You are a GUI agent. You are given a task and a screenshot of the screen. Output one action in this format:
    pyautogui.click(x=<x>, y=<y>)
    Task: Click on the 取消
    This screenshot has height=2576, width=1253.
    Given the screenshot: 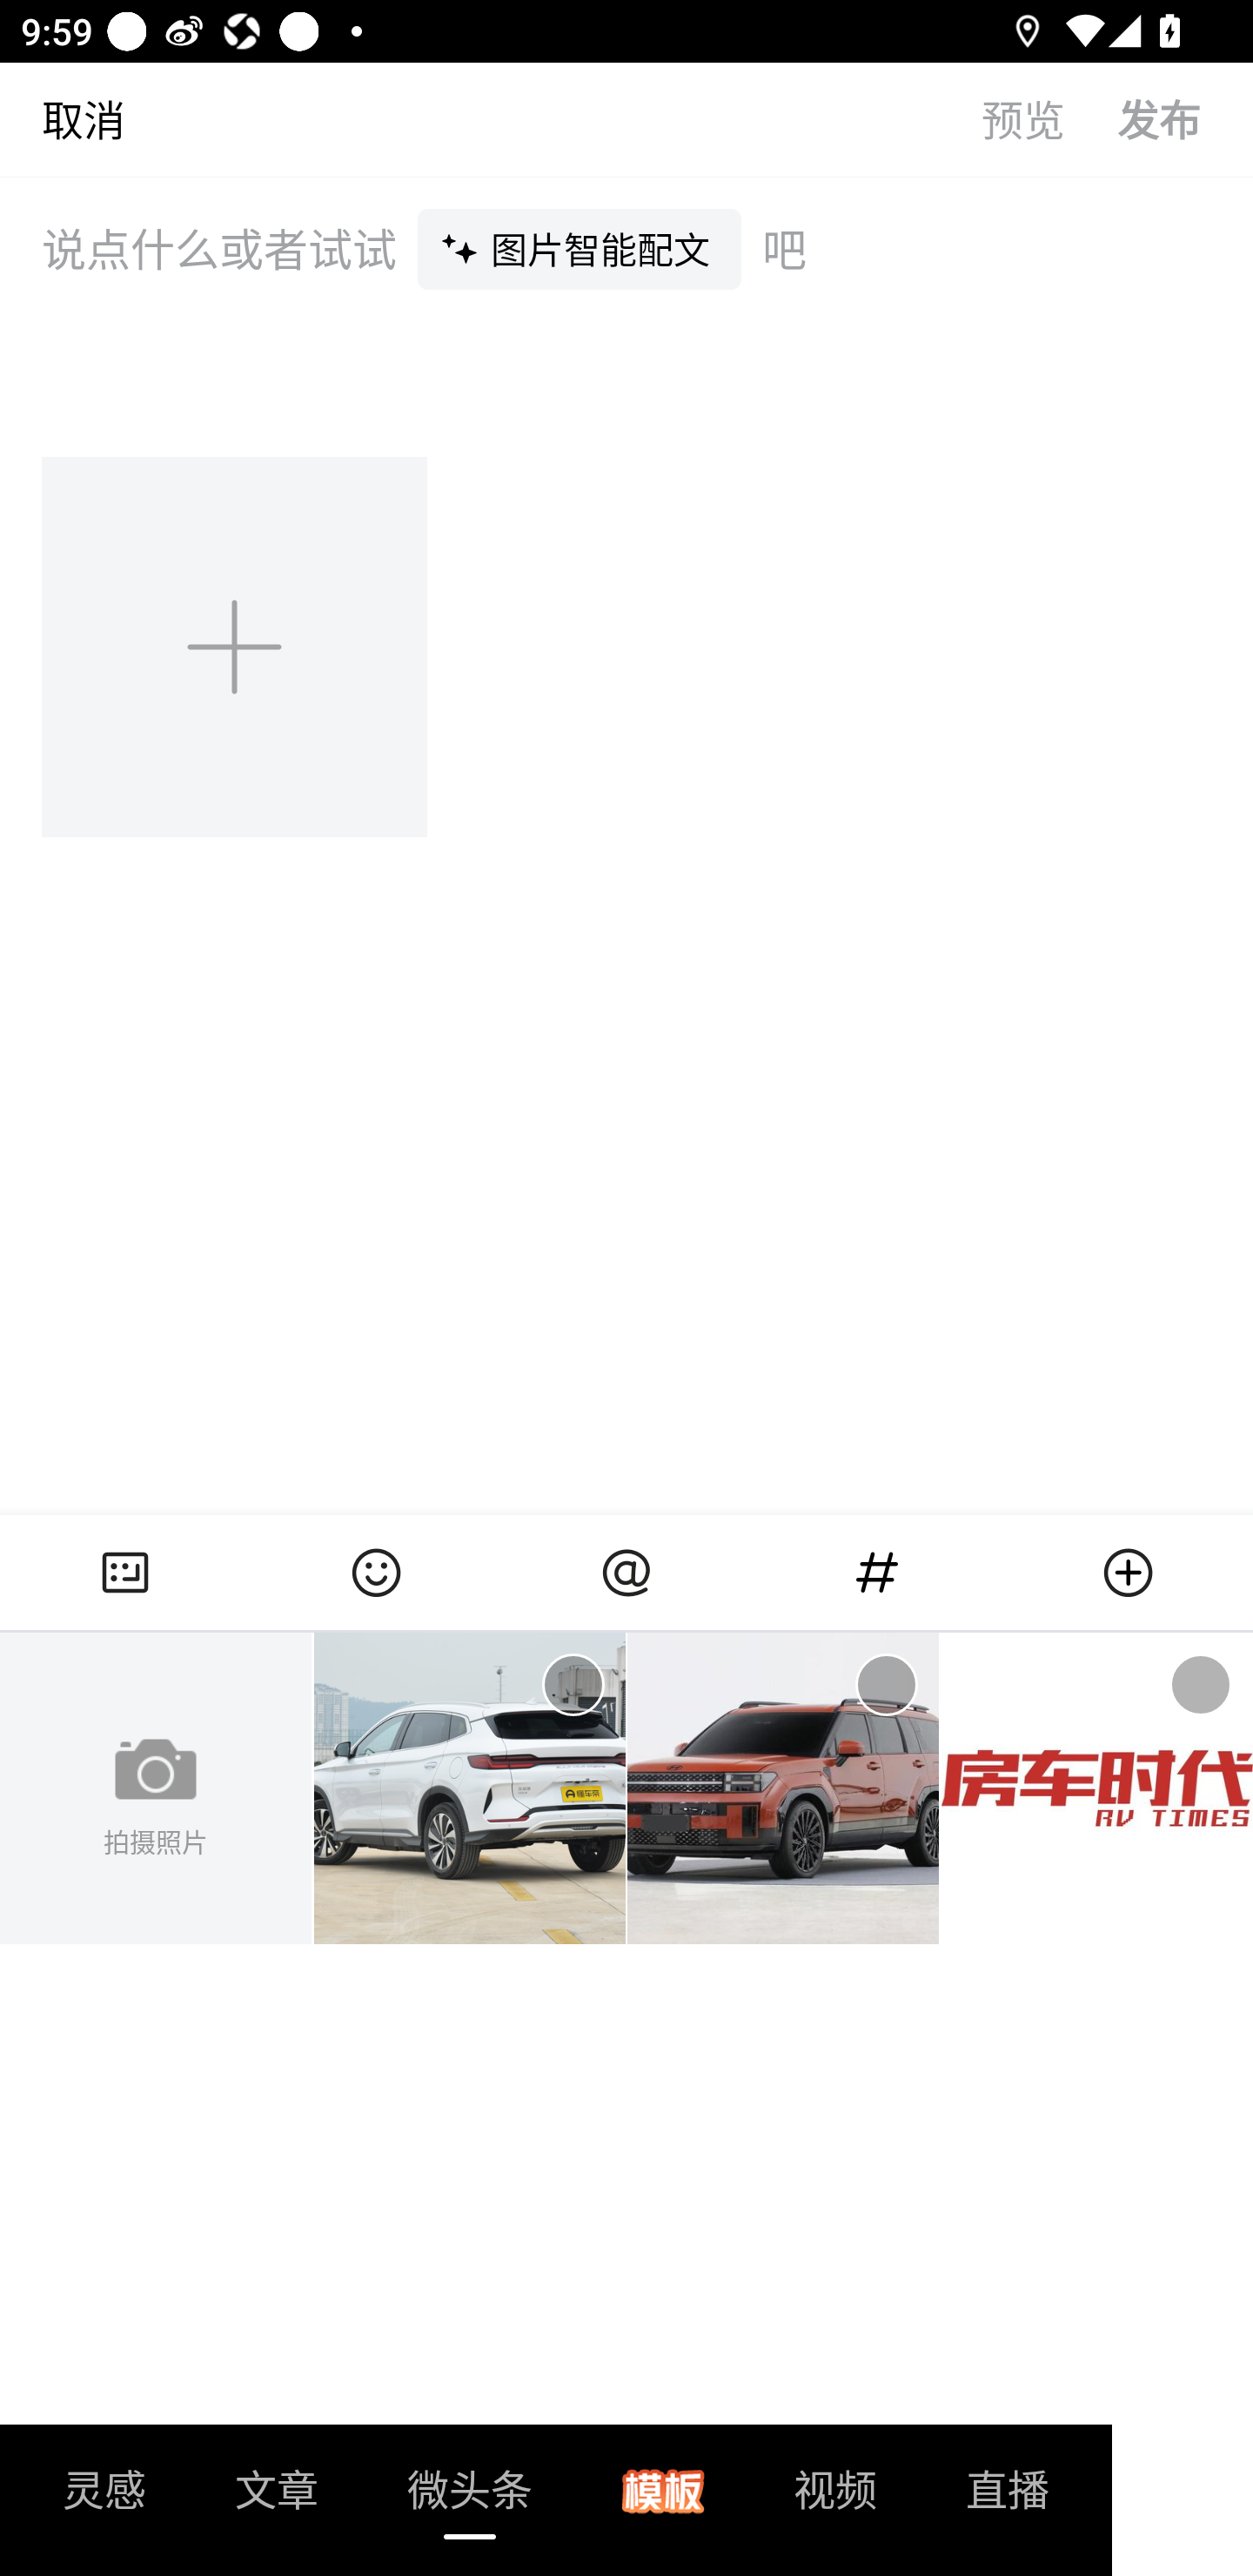 What is the action you would take?
    pyautogui.click(x=63, y=118)
    